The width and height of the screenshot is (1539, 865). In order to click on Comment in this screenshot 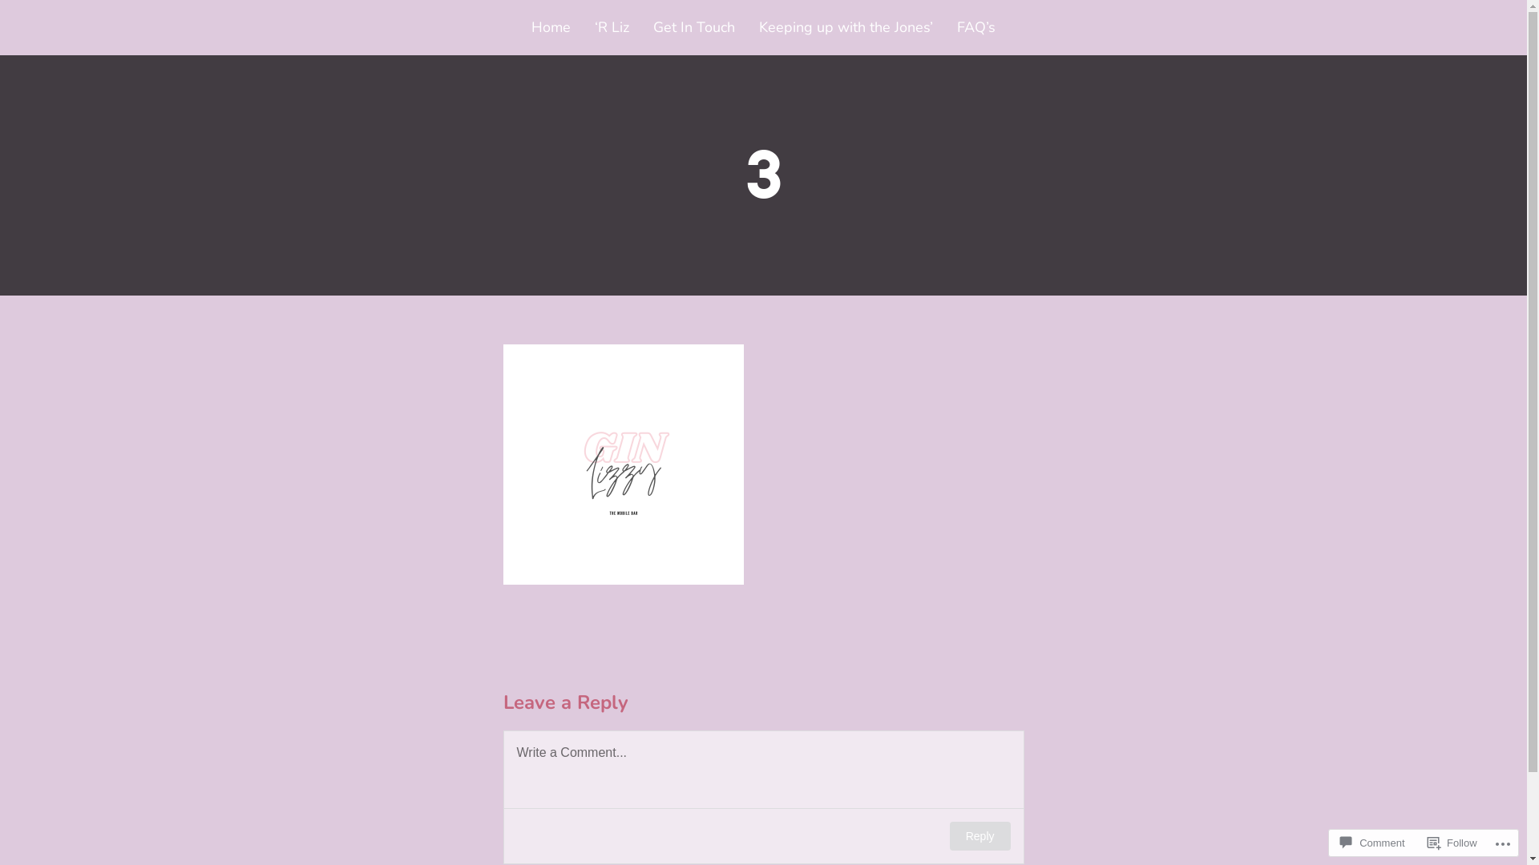, I will do `click(1372, 843)`.